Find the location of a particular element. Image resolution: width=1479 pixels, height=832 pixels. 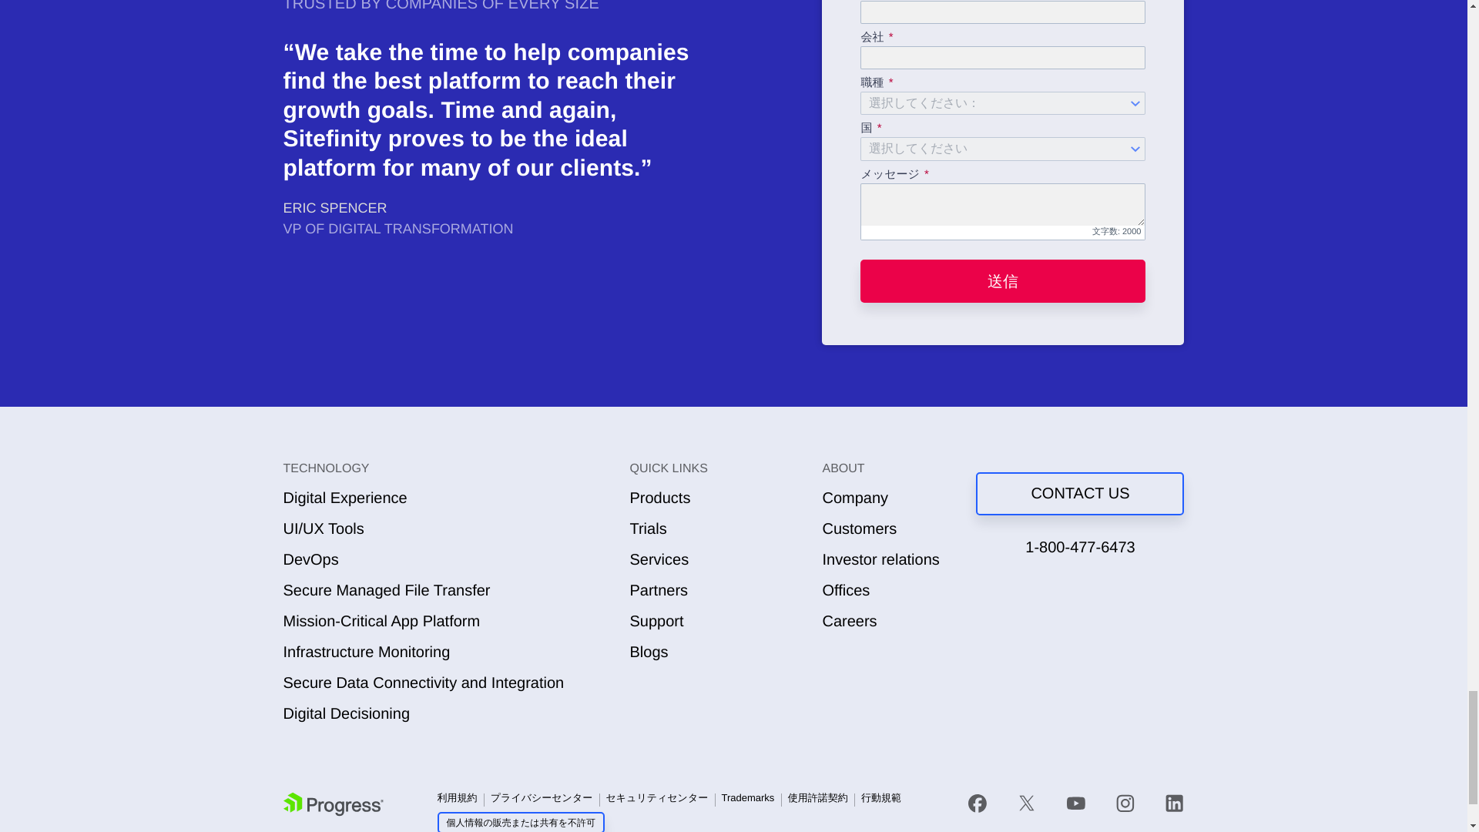

facebook is located at coordinates (985, 803).